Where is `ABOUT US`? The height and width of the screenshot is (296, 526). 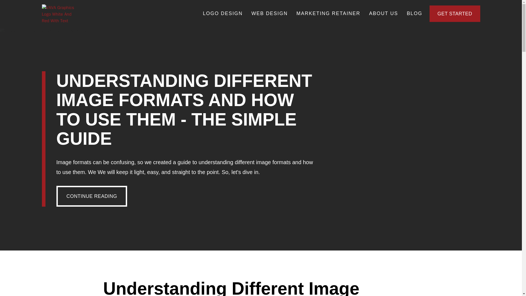 ABOUT US is located at coordinates (383, 13).